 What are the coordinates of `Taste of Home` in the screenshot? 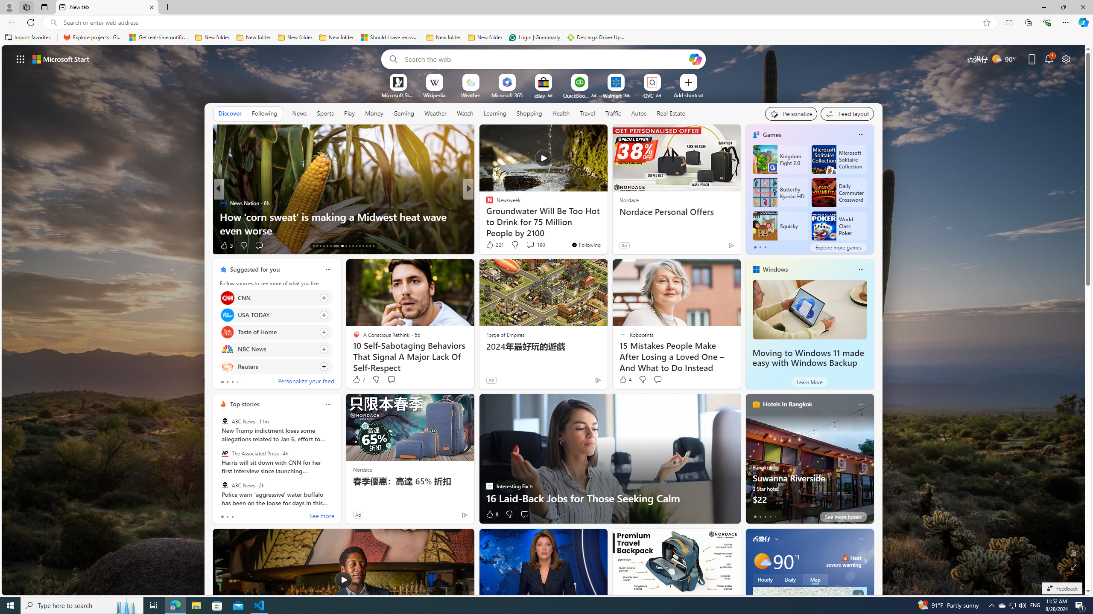 It's located at (227, 333).